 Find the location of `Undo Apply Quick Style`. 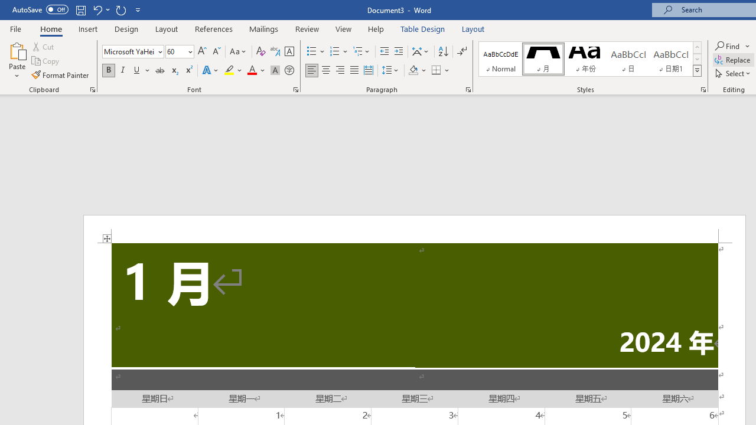

Undo Apply Quick Style is located at coordinates (97, 9).